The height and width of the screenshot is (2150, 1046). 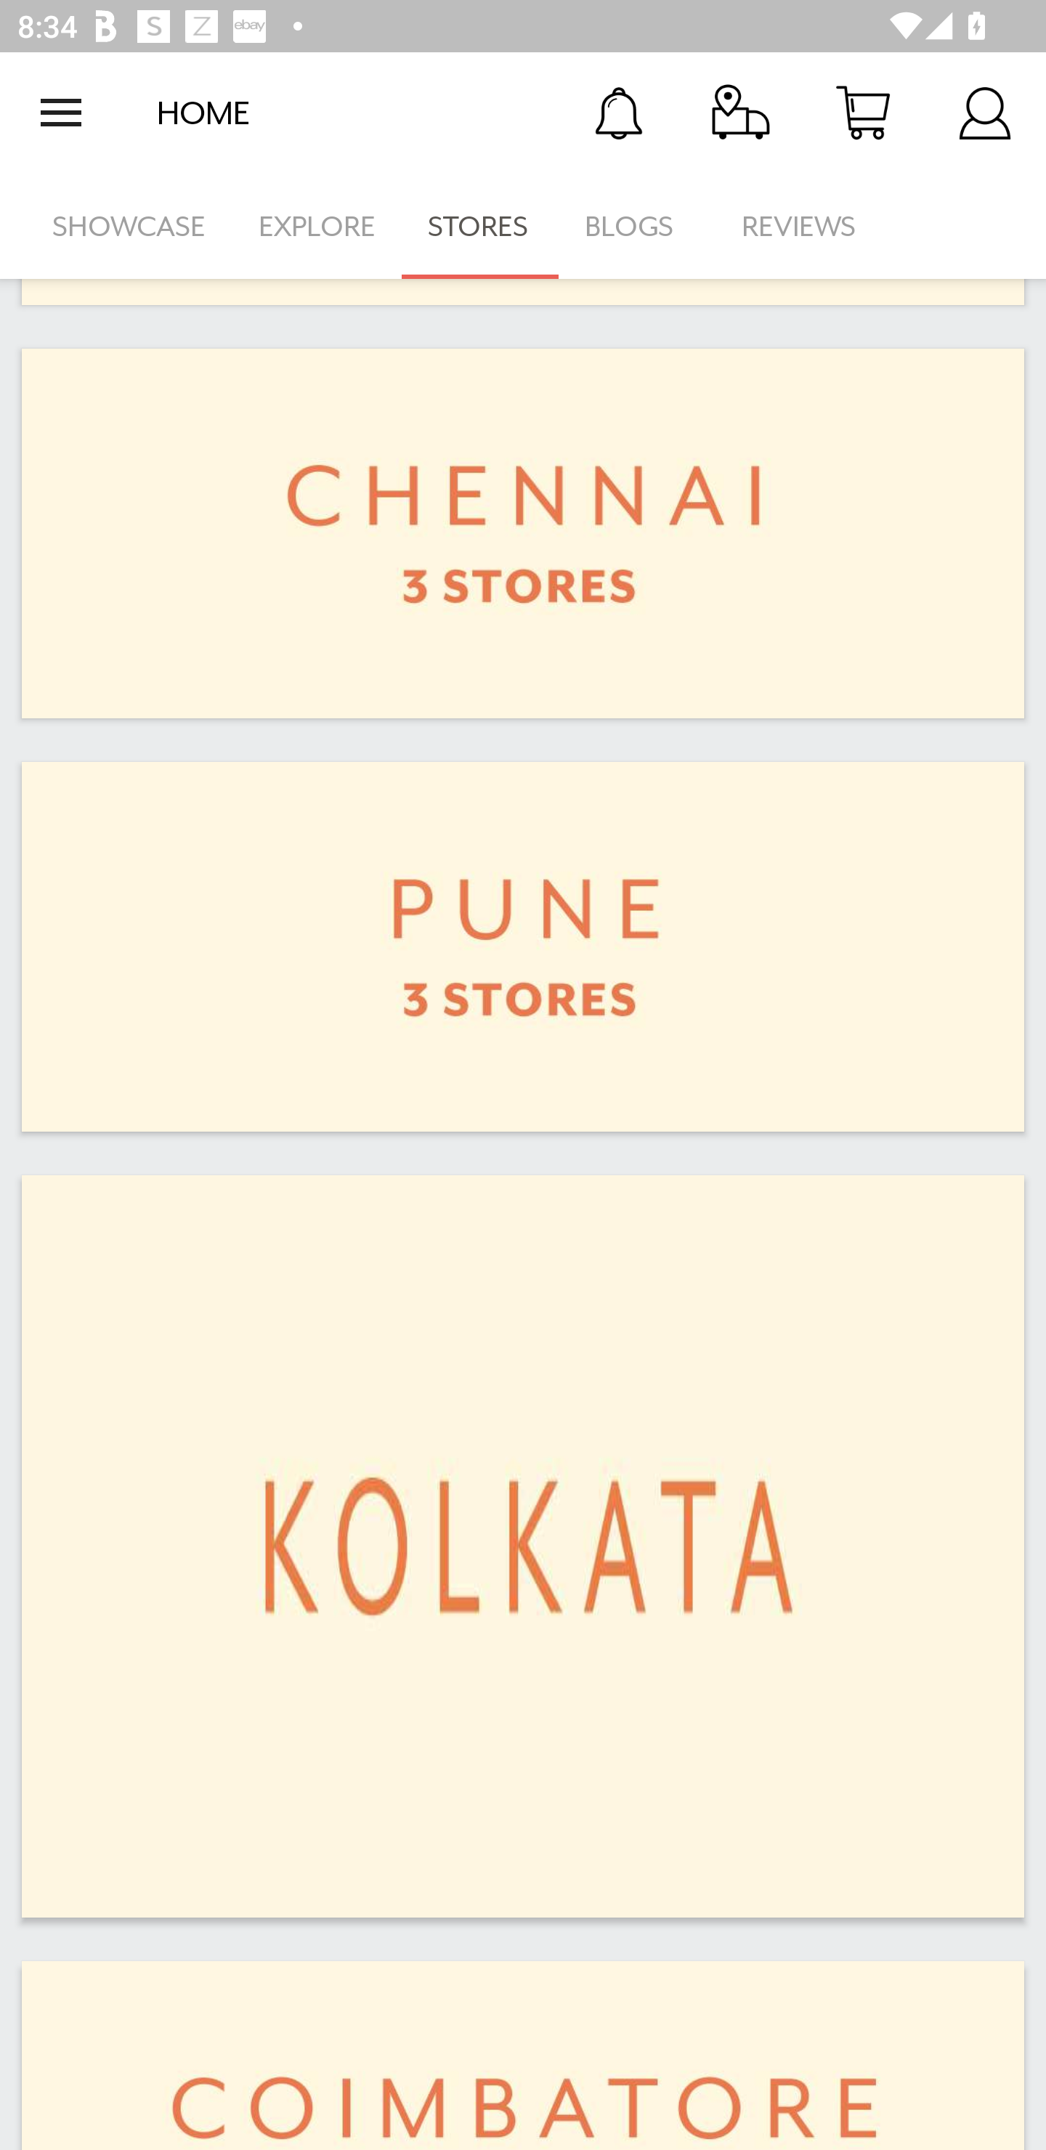 What do you see at coordinates (619, 112) in the screenshot?
I see `Notification` at bounding box center [619, 112].